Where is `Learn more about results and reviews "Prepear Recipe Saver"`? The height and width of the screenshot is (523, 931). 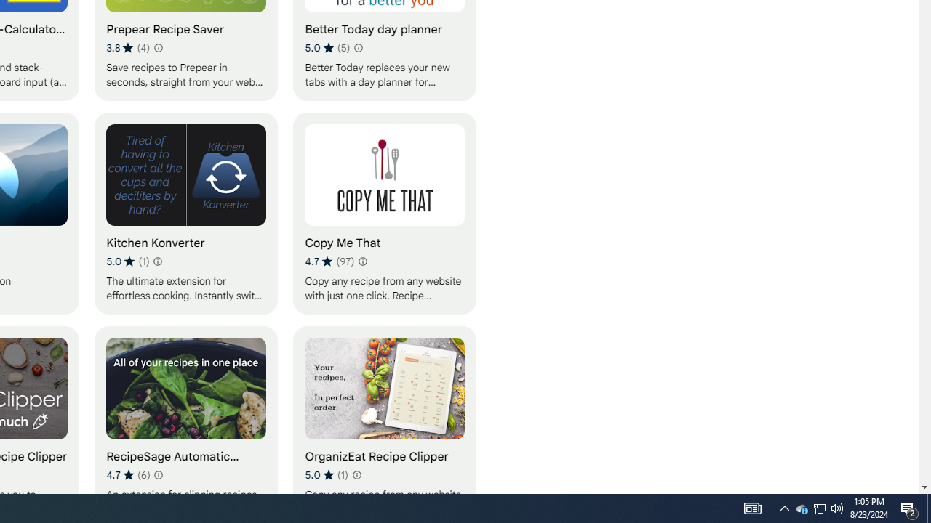 Learn more about results and reviews "Prepear Recipe Saver" is located at coordinates (157, 48).